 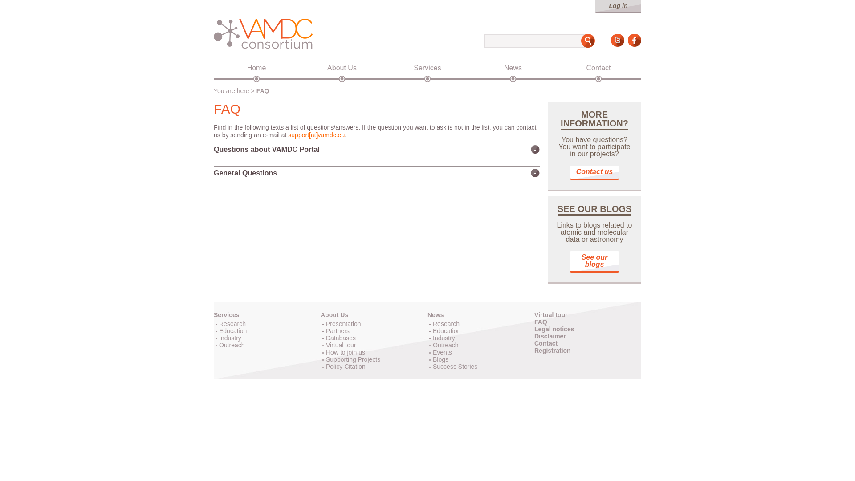 I want to click on Education, so click(x=232, y=330).